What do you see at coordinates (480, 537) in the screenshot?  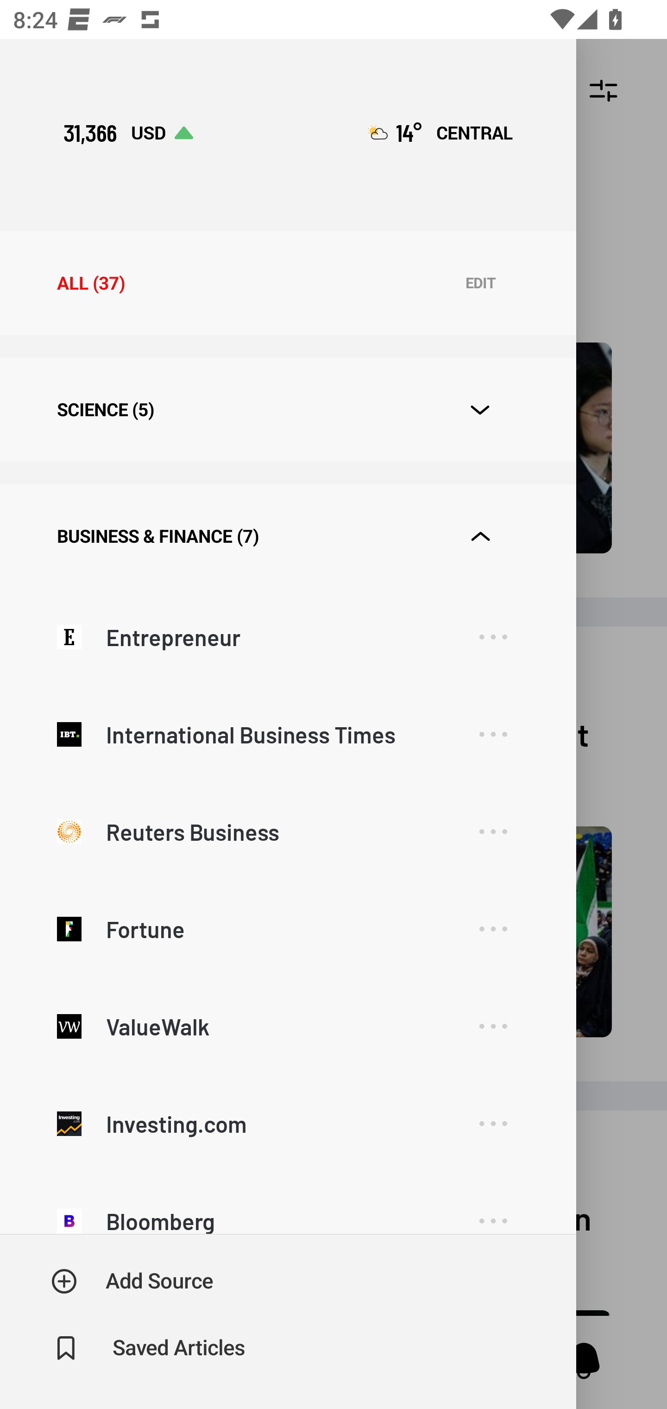 I see `Expand Button` at bounding box center [480, 537].